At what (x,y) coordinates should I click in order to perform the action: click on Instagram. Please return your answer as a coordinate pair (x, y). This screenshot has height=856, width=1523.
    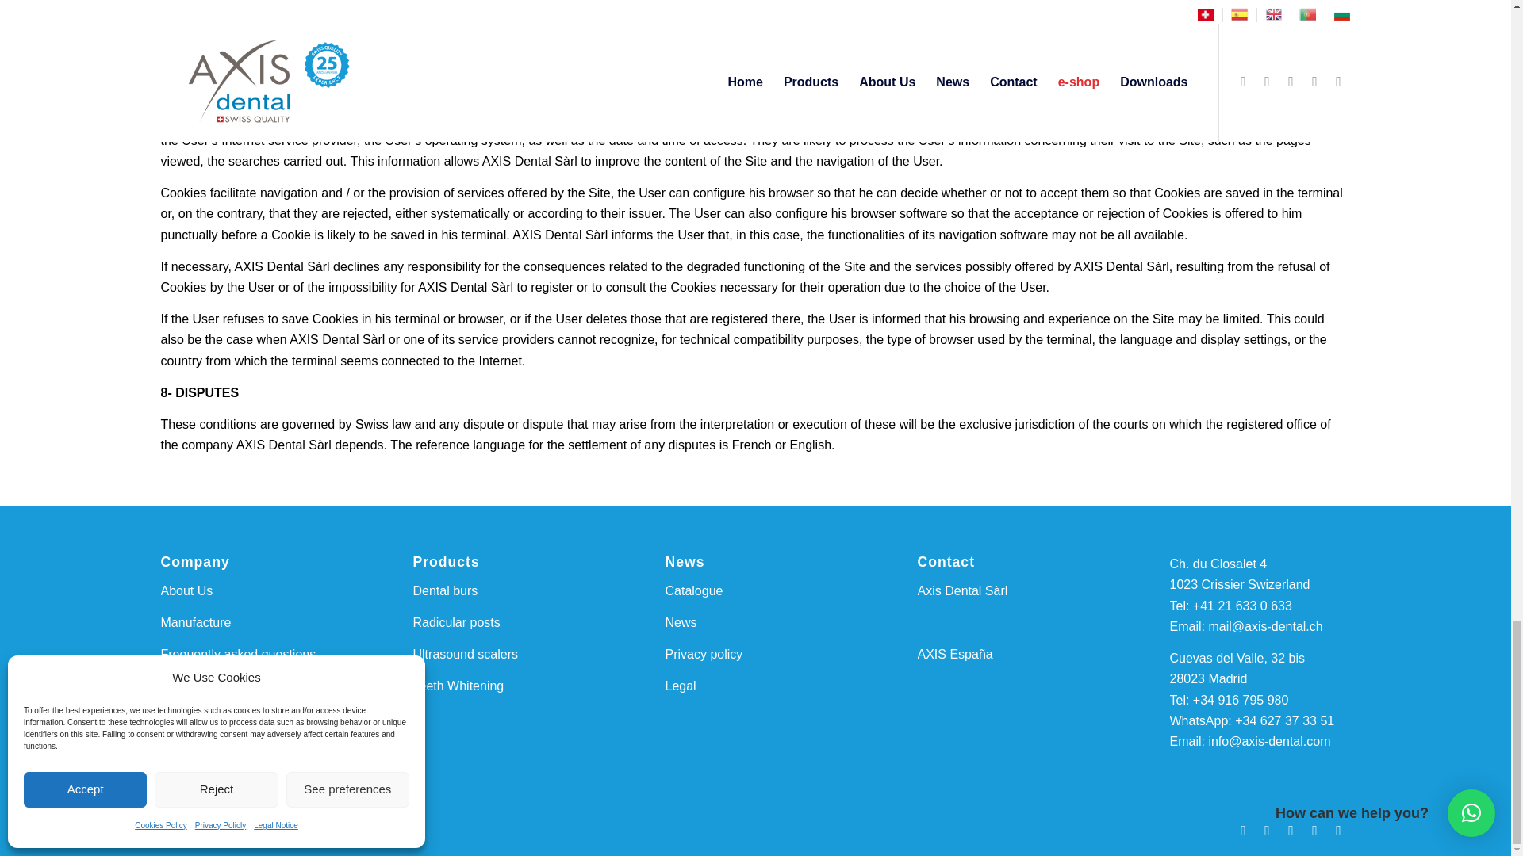
    Looking at the image, I should click on (1314, 830).